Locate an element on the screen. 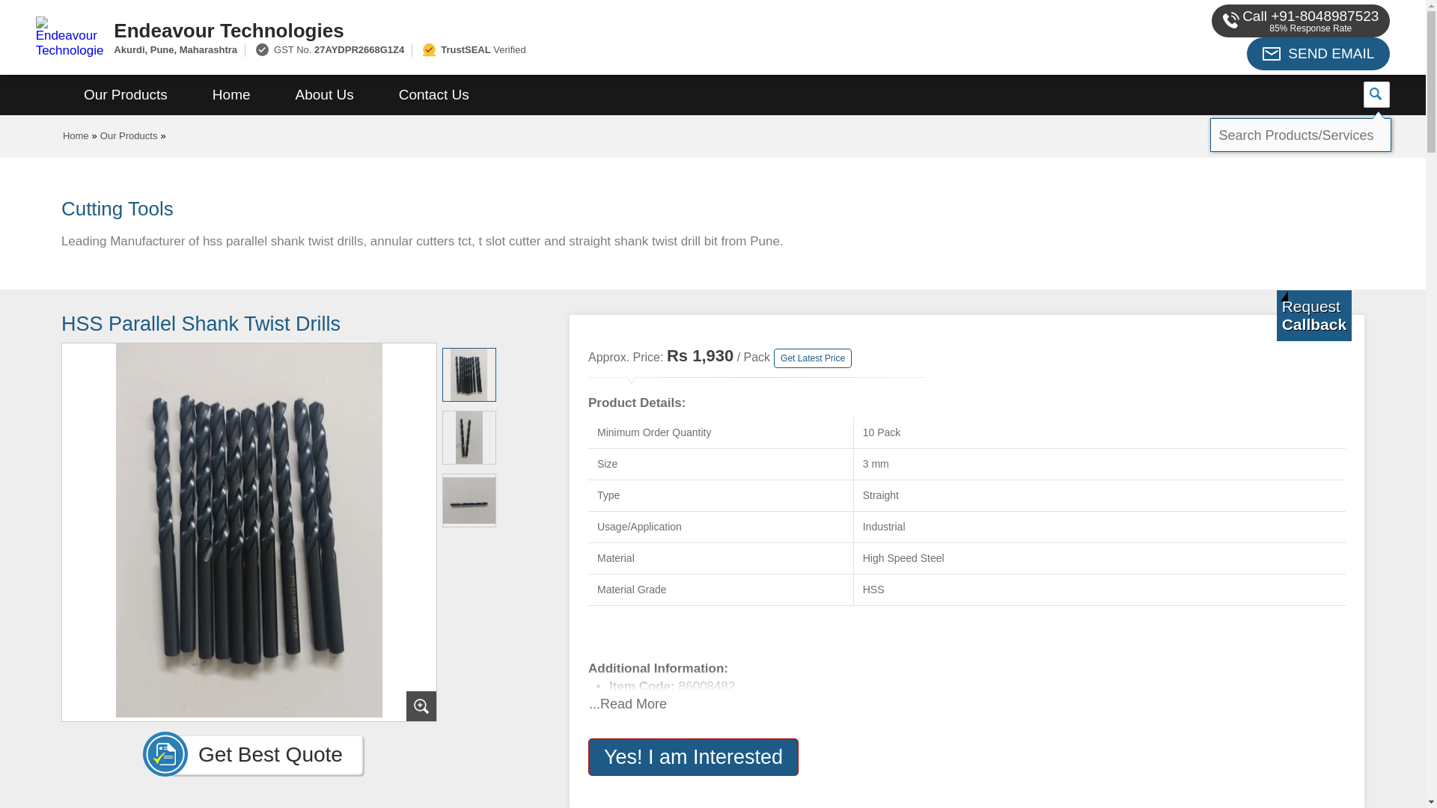 The height and width of the screenshot is (808, 1437). About Us is located at coordinates (325, 95).